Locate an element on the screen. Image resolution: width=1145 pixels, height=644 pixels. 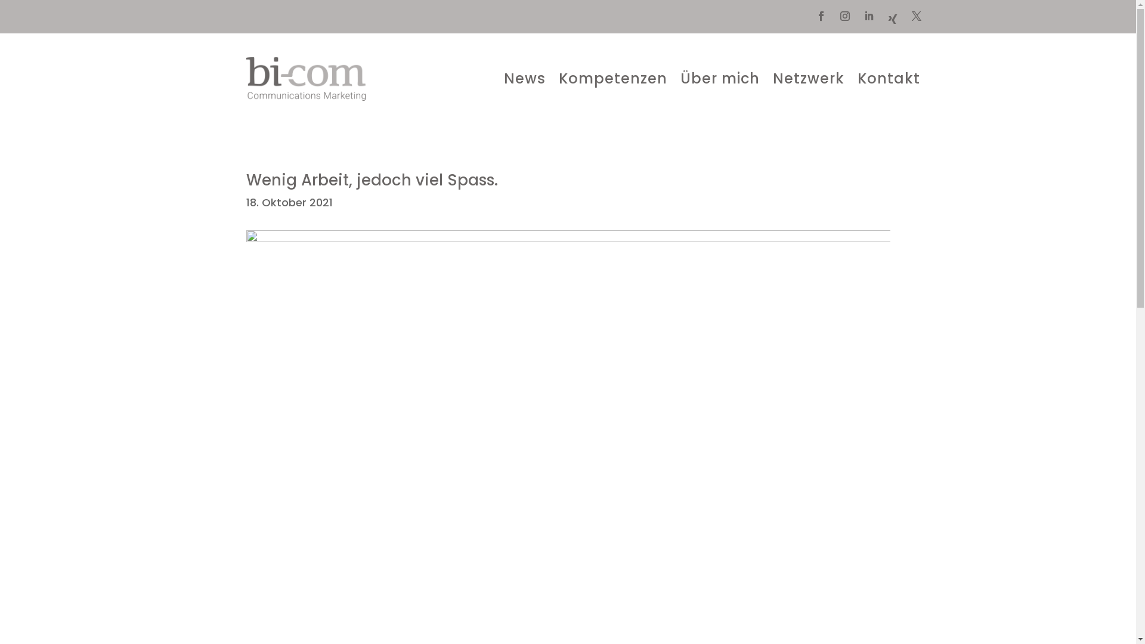
Kompetenzen is located at coordinates (612, 79).